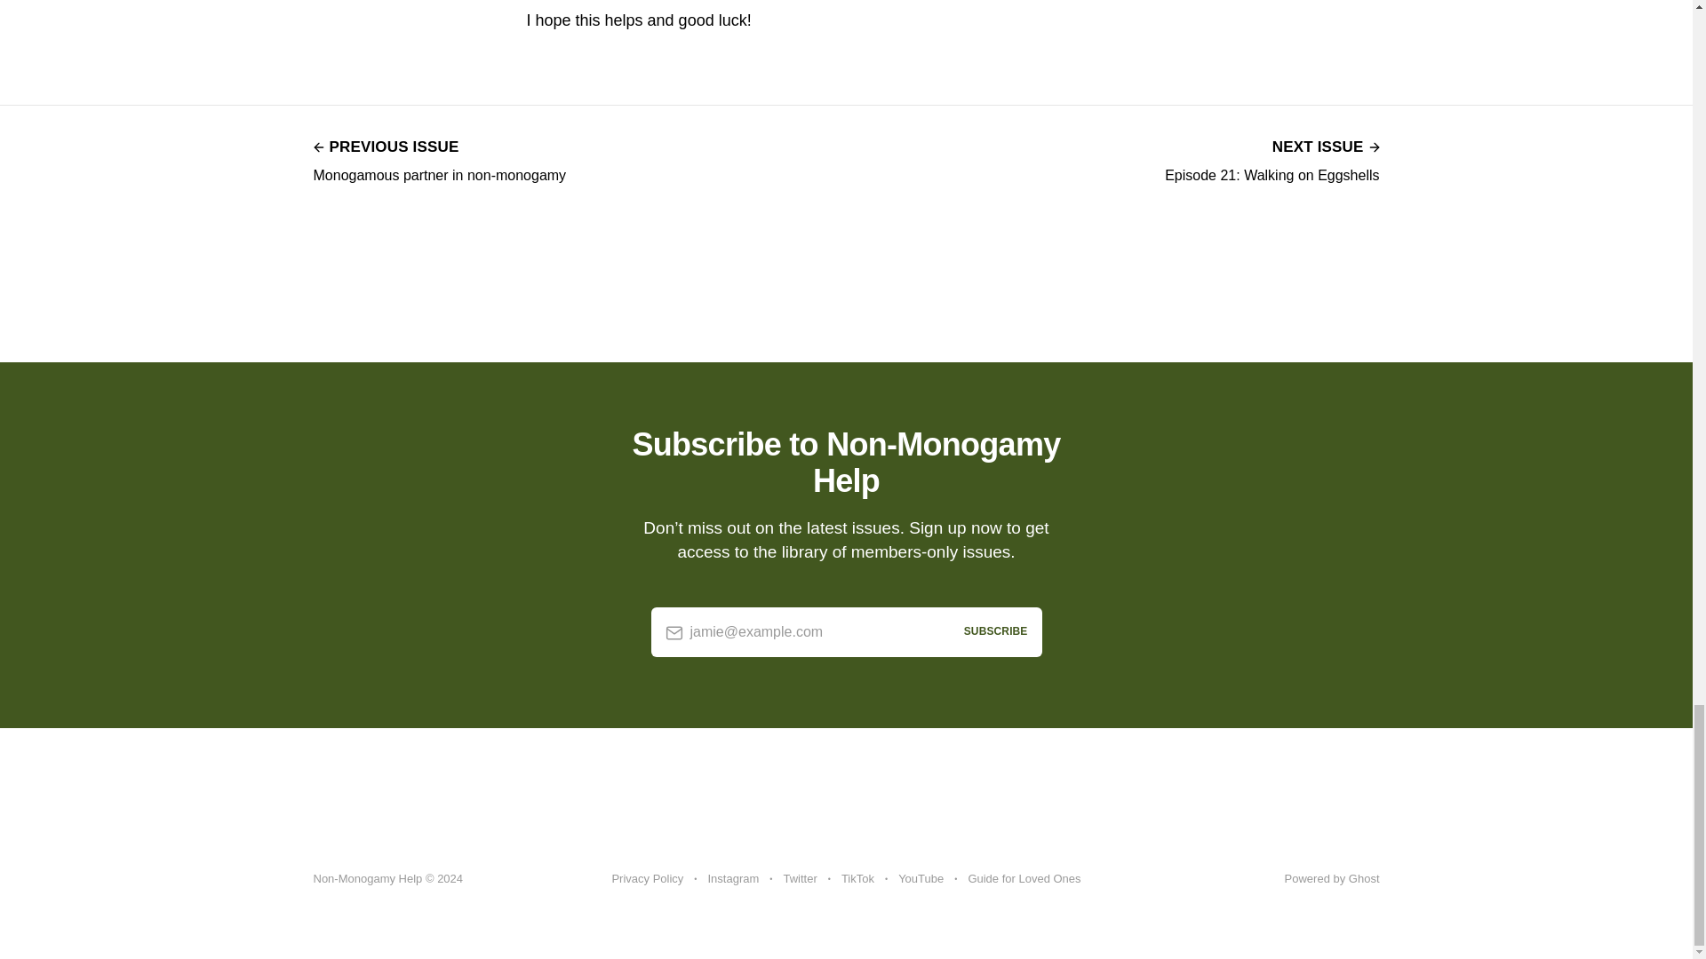  What do you see at coordinates (857, 879) in the screenshot?
I see `Guide for Loved Ones` at bounding box center [857, 879].